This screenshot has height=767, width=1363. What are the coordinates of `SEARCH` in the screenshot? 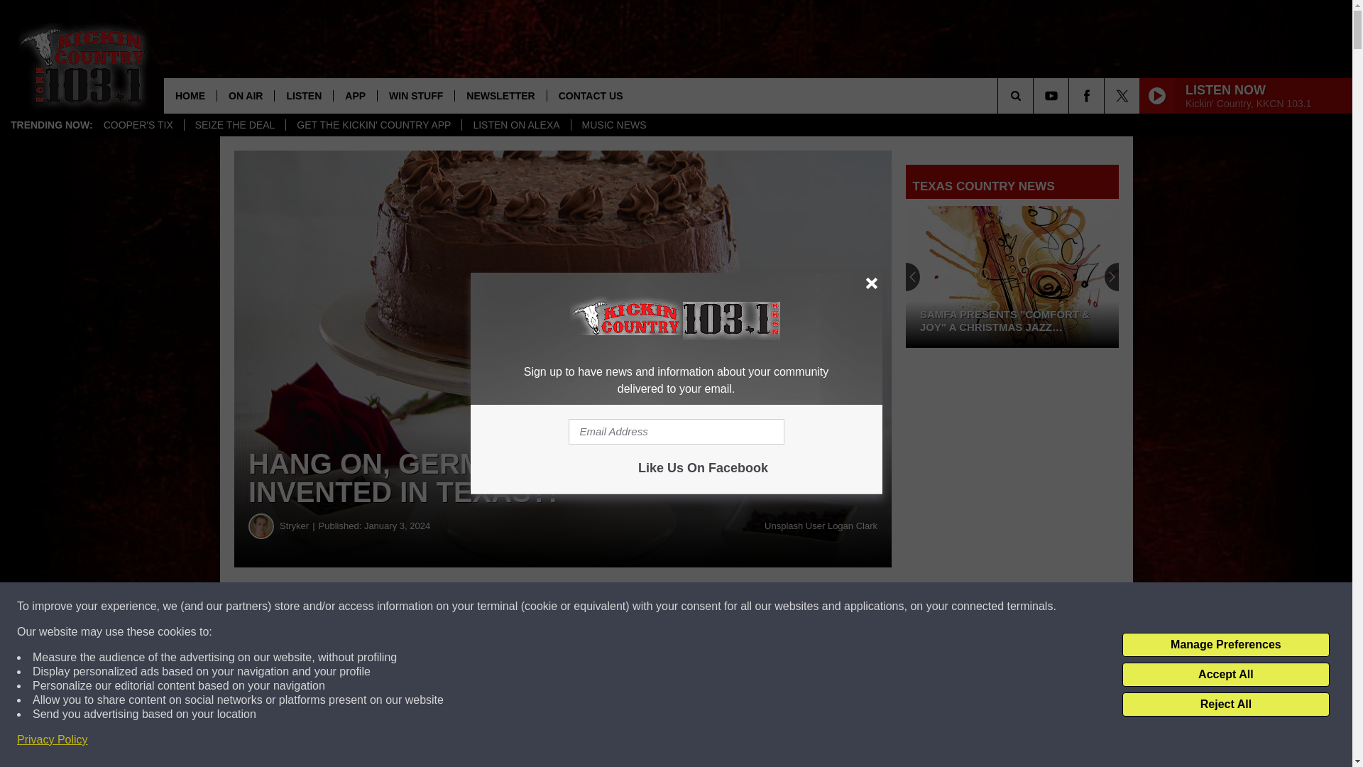 It's located at (1035, 95).